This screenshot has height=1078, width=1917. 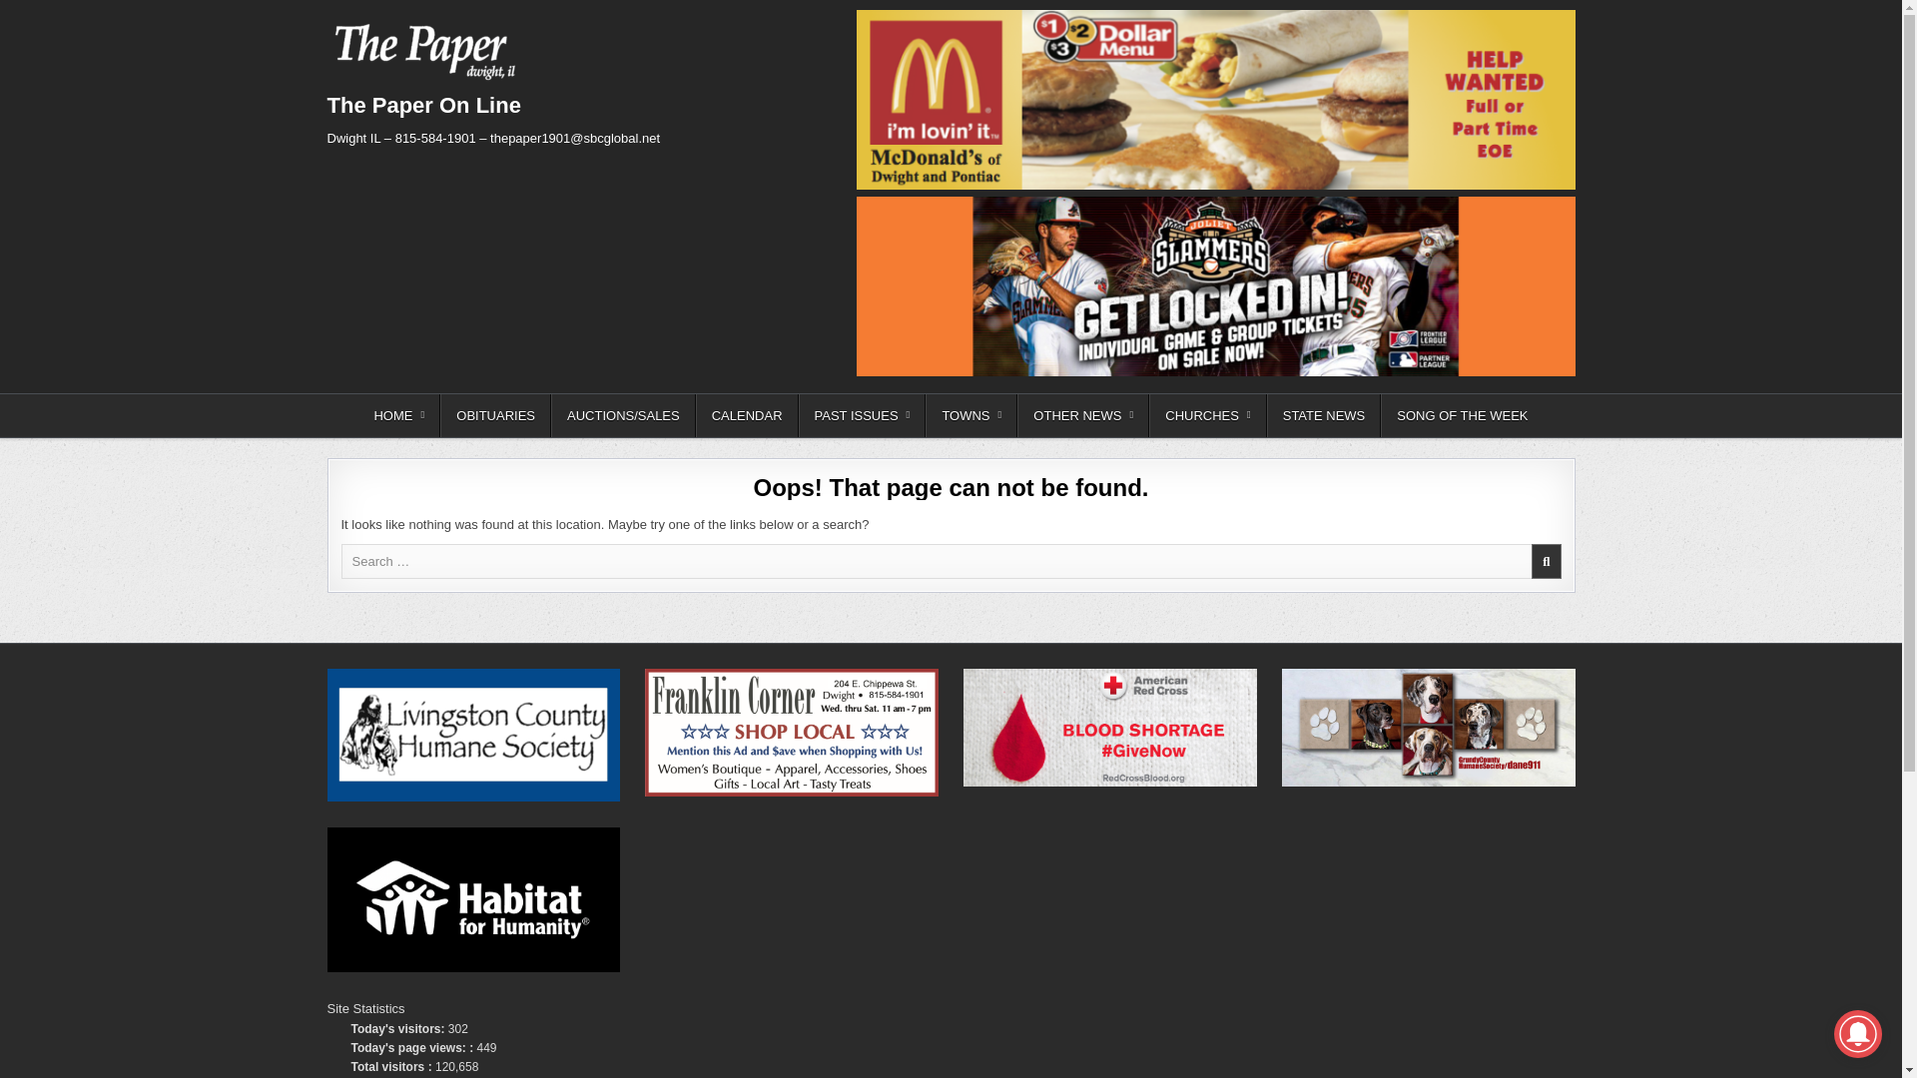 What do you see at coordinates (399, 415) in the screenshot?
I see `HOME` at bounding box center [399, 415].